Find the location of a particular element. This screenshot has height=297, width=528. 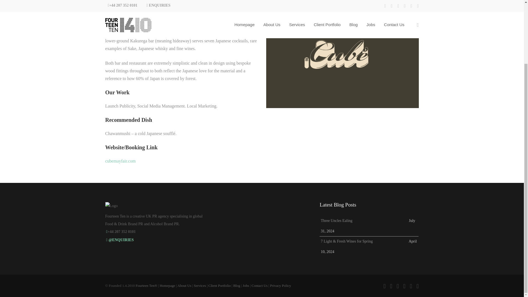

About Us is located at coordinates (184, 285).